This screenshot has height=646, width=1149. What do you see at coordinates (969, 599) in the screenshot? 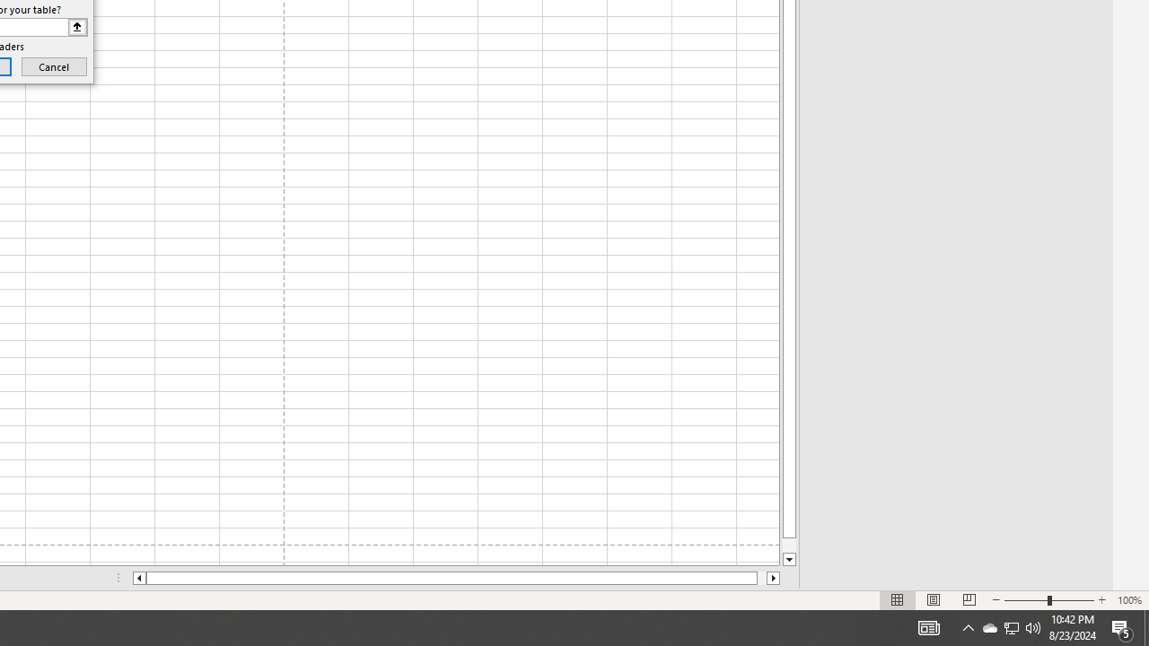
I see `Page Break Preview` at bounding box center [969, 599].